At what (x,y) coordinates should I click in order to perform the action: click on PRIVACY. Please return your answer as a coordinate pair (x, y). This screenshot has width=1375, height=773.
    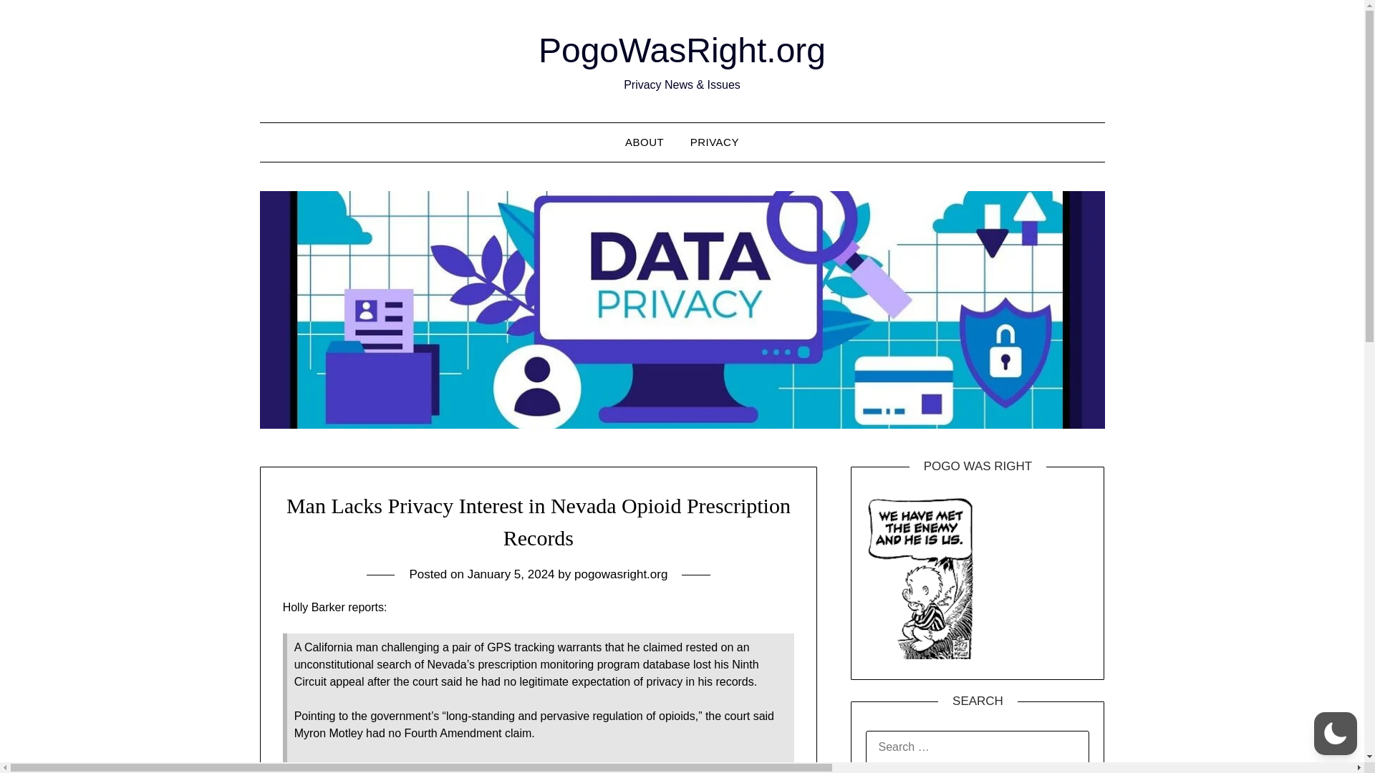
    Looking at the image, I should click on (715, 142).